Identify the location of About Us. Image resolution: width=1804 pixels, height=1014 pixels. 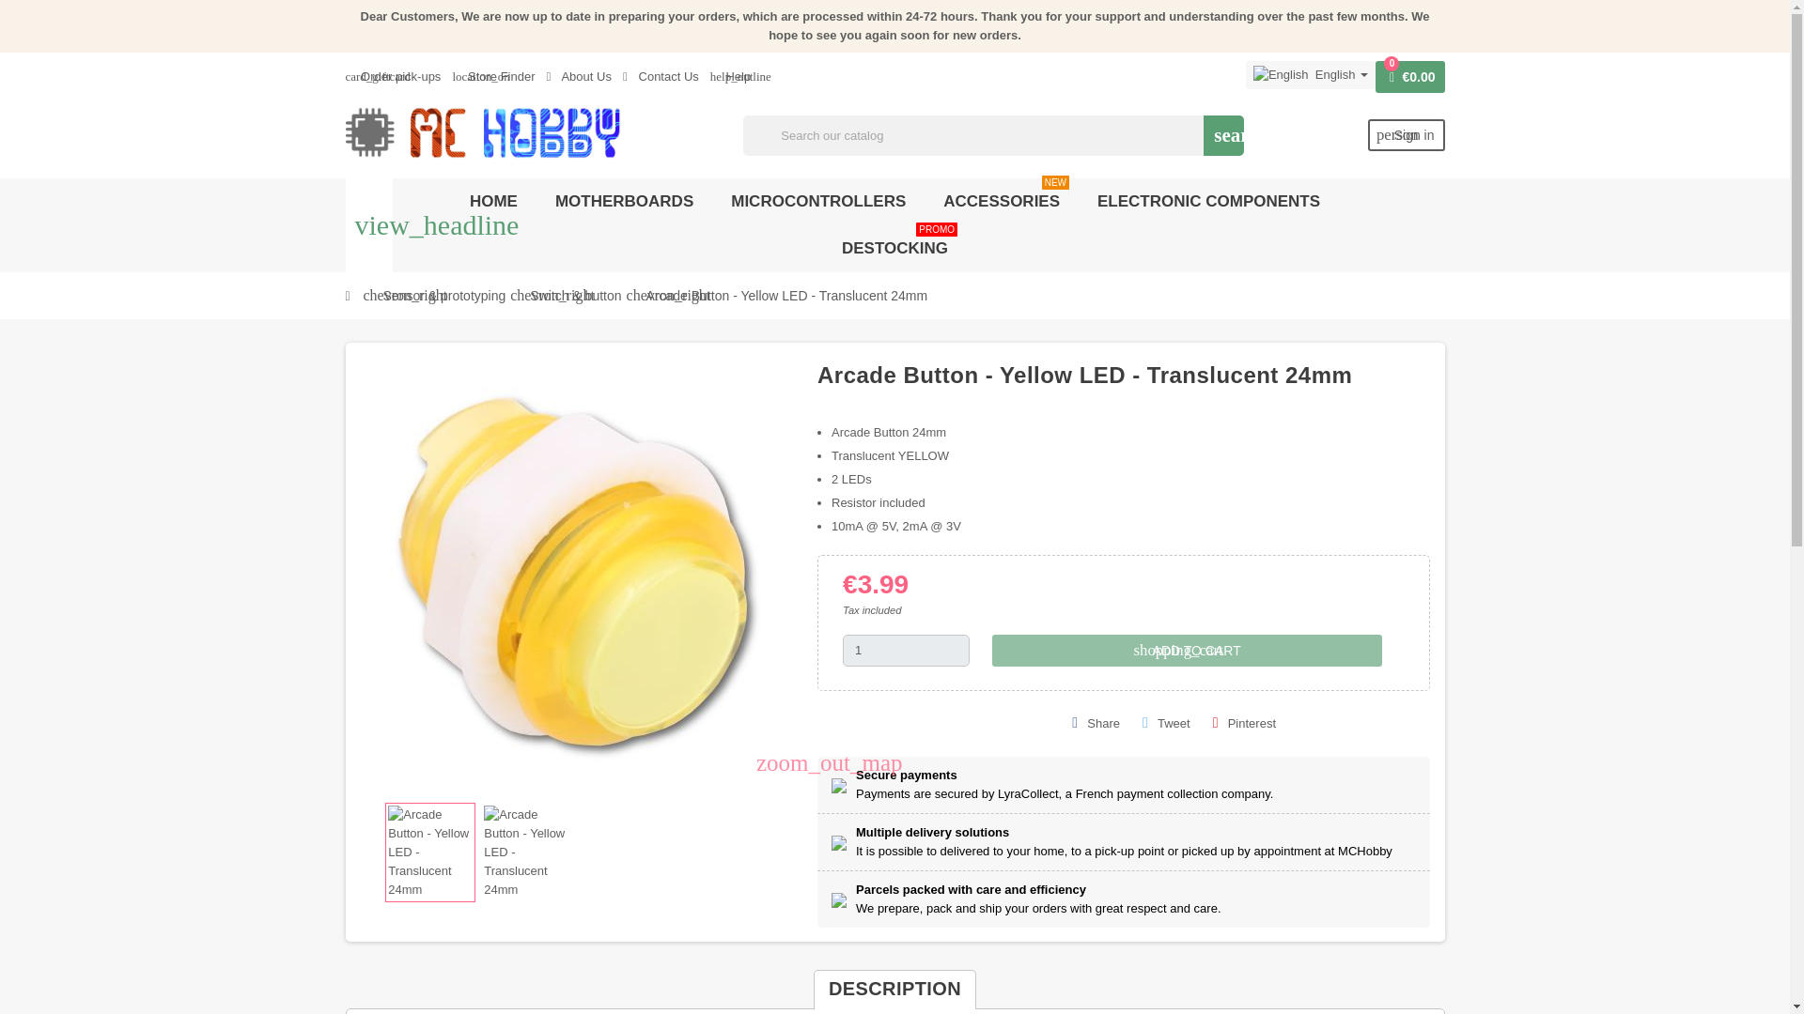
(1244, 724).